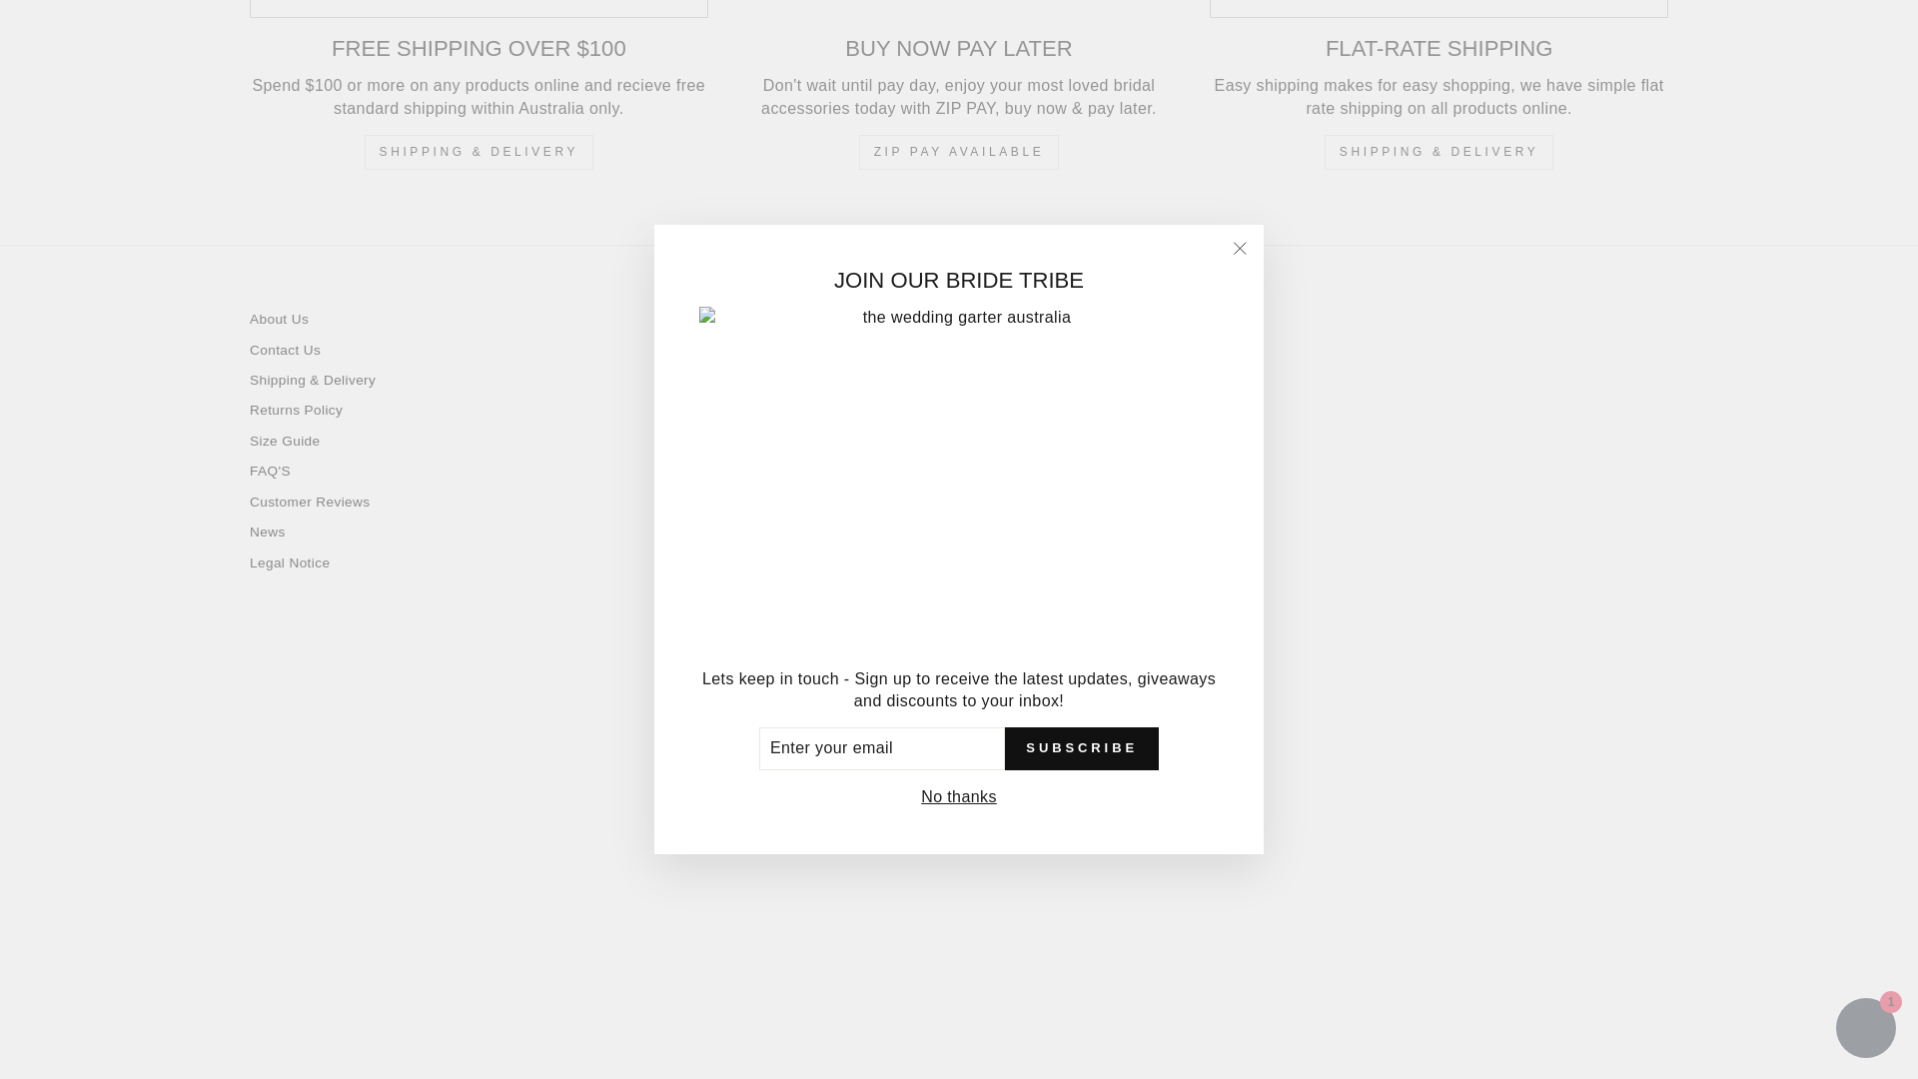 The height and width of the screenshot is (1079, 1918). What do you see at coordinates (1120, 929) in the screenshot?
I see `Visa` at bounding box center [1120, 929].